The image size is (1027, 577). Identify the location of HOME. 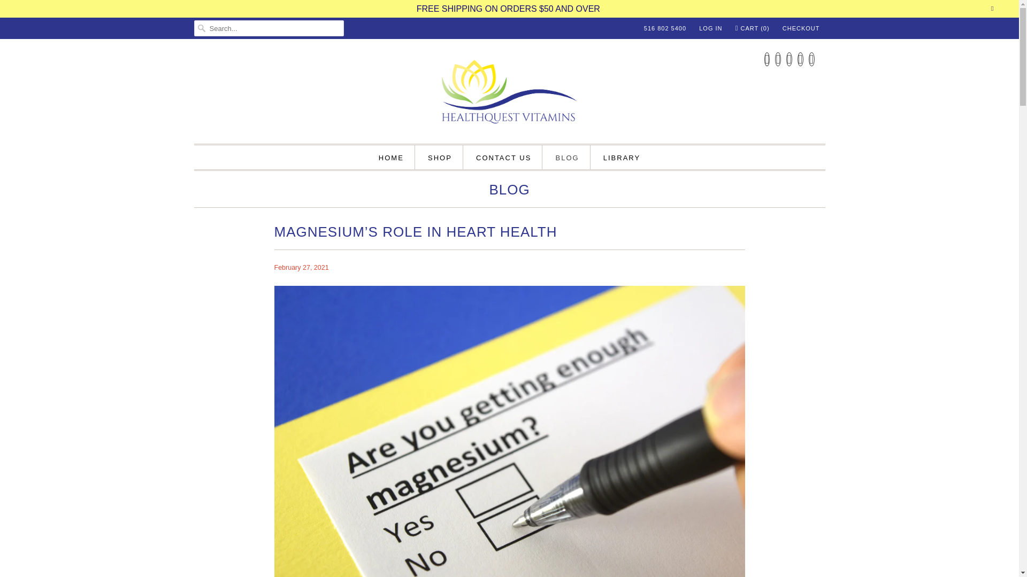
(391, 157).